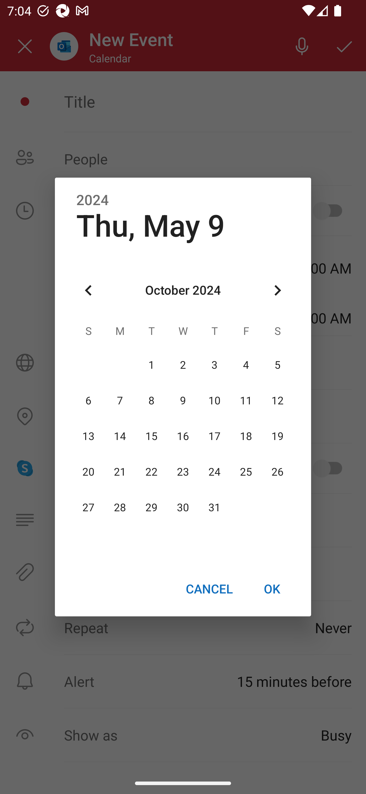  What do you see at coordinates (246, 472) in the screenshot?
I see `25 25 October 2024` at bounding box center [246, 472].